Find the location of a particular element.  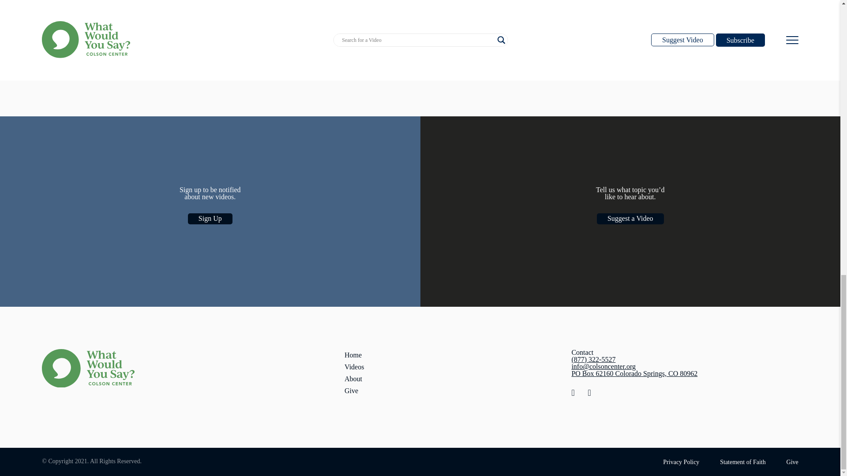

Videos is located at coordinates (354, 367).